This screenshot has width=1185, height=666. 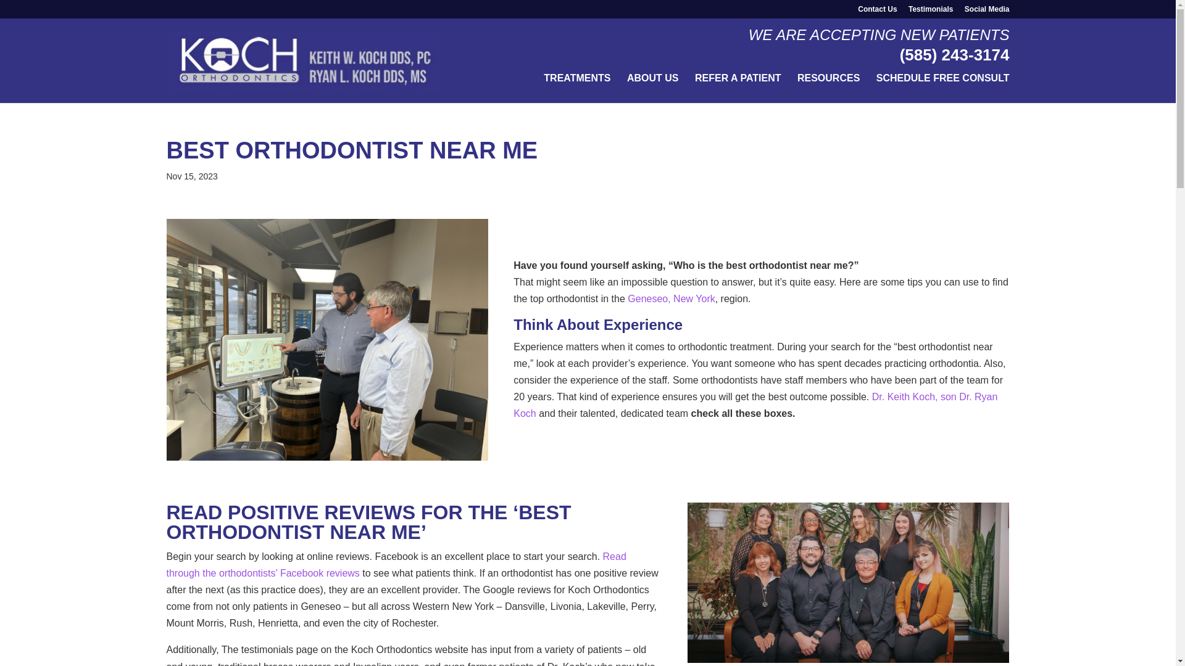 I want to click on Geneseo, New York, so click(x=671, y=298).